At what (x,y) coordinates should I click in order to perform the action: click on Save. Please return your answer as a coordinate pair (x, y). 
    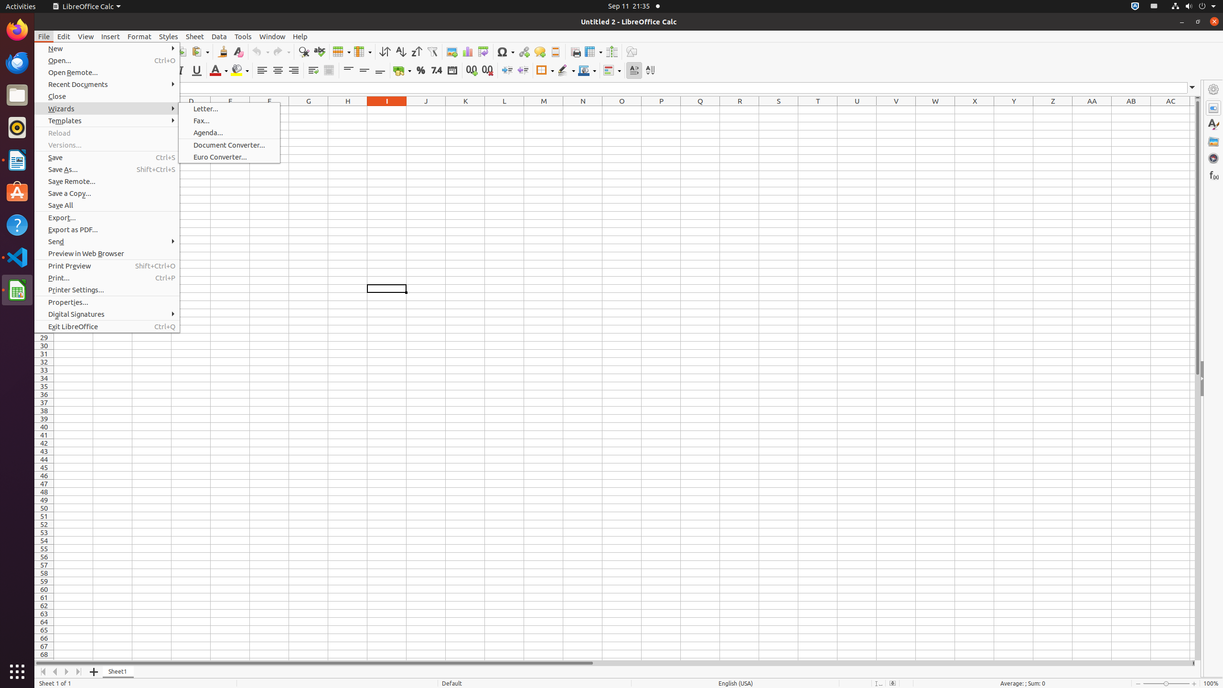
    Looking at the image, I should click on (107, 158).